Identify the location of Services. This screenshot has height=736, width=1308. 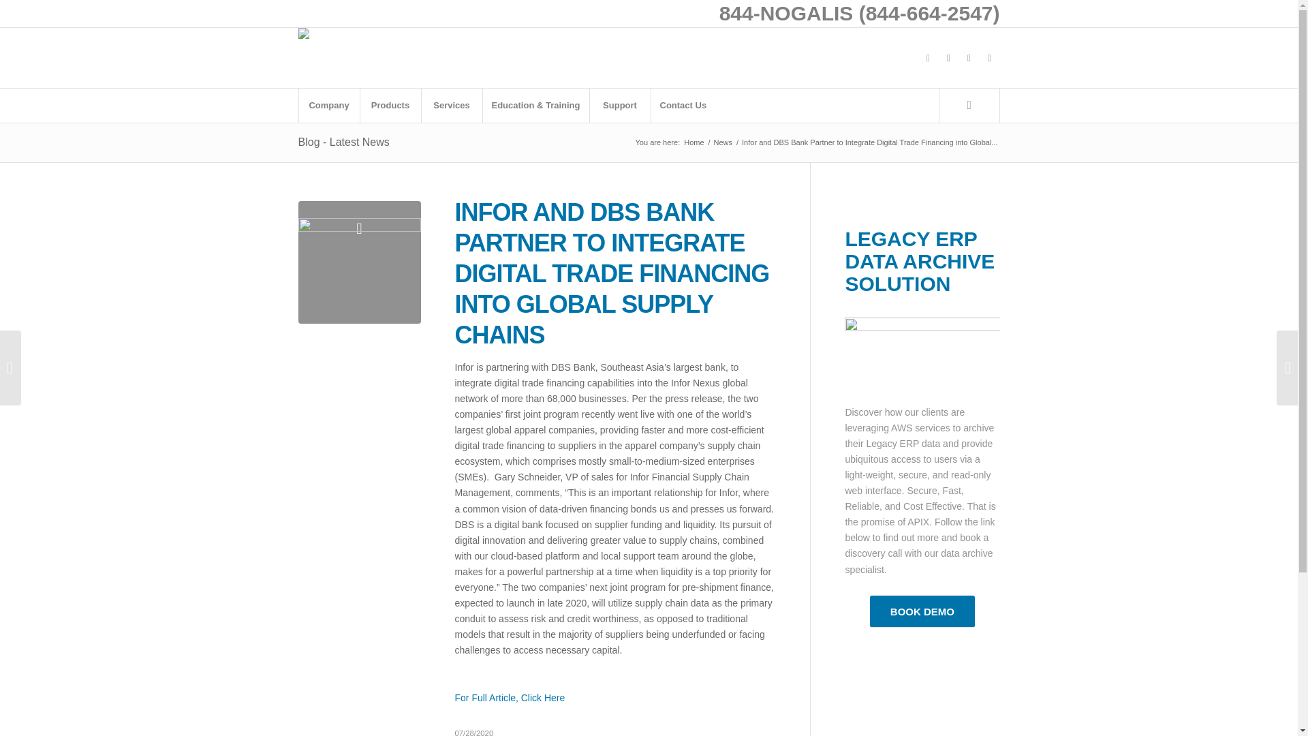
(452, 105).